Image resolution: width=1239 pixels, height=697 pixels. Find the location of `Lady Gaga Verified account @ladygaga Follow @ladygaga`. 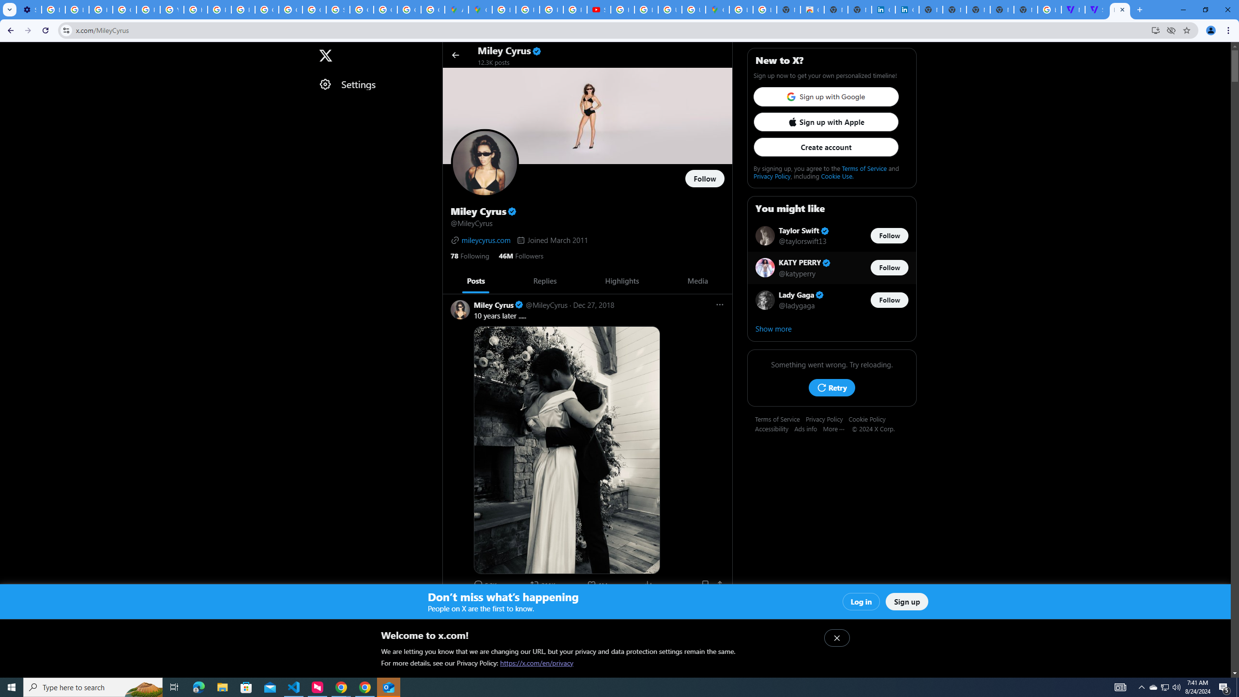

Lady Gaga Verified account @ladygaga Follow @ladygaga is located at coordinates (831, 300).